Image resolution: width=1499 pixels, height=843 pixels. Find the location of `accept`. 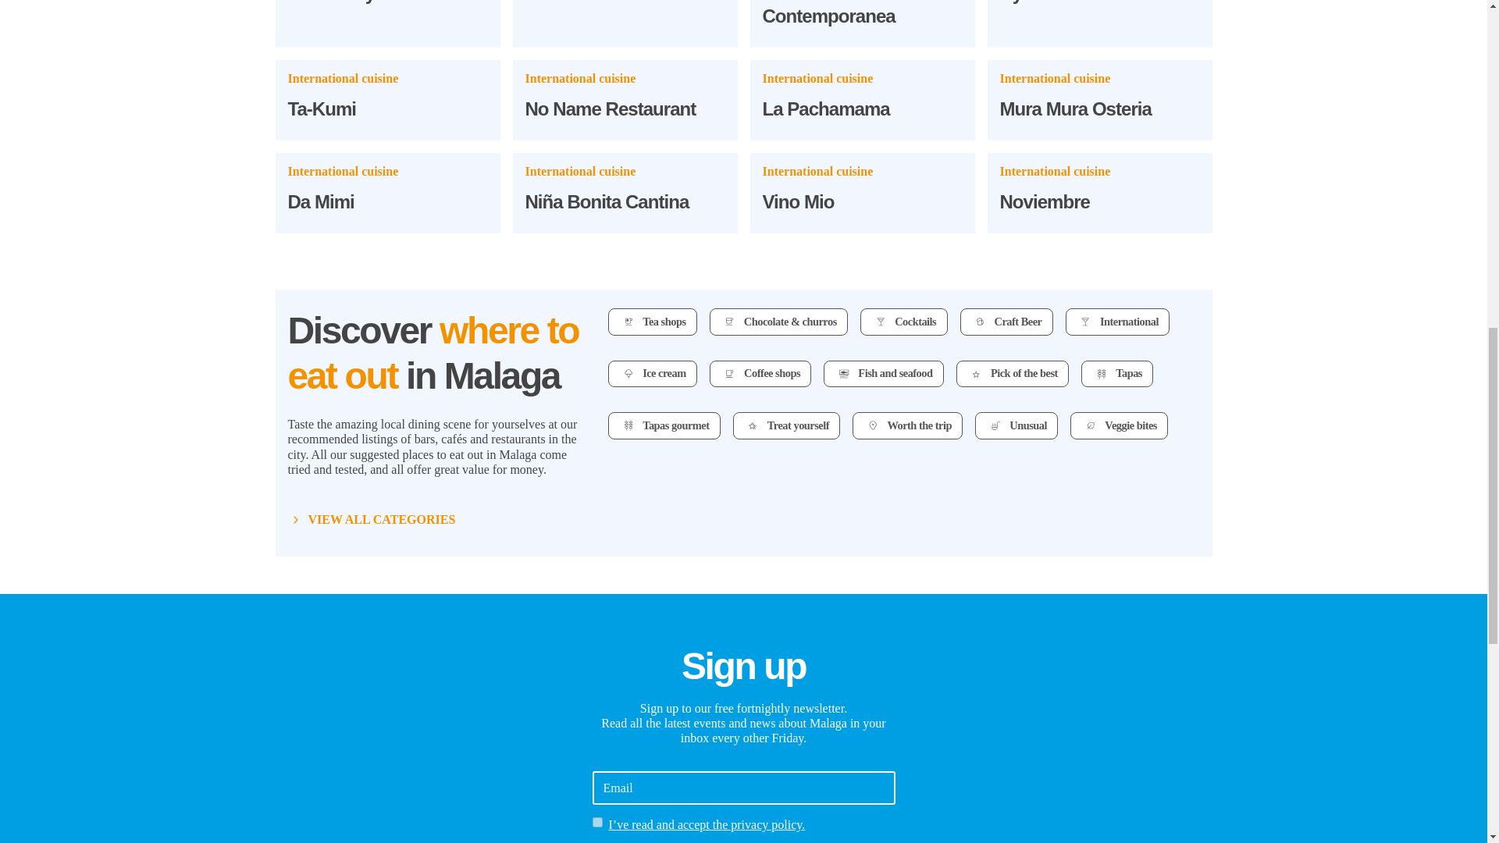

accept is located at coordinates (596, 821).